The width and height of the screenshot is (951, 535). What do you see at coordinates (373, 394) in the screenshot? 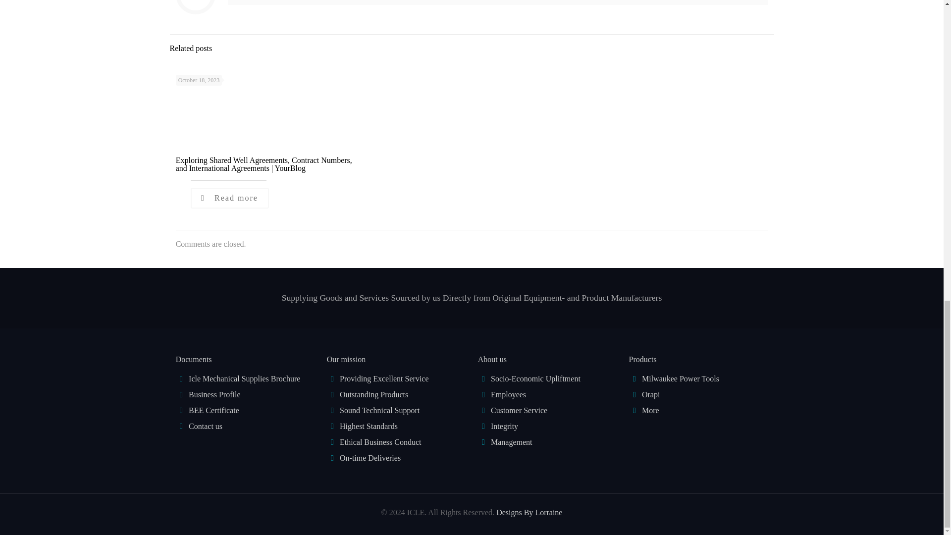
I see `Outstanding Products` at bounding box center [373, 394].